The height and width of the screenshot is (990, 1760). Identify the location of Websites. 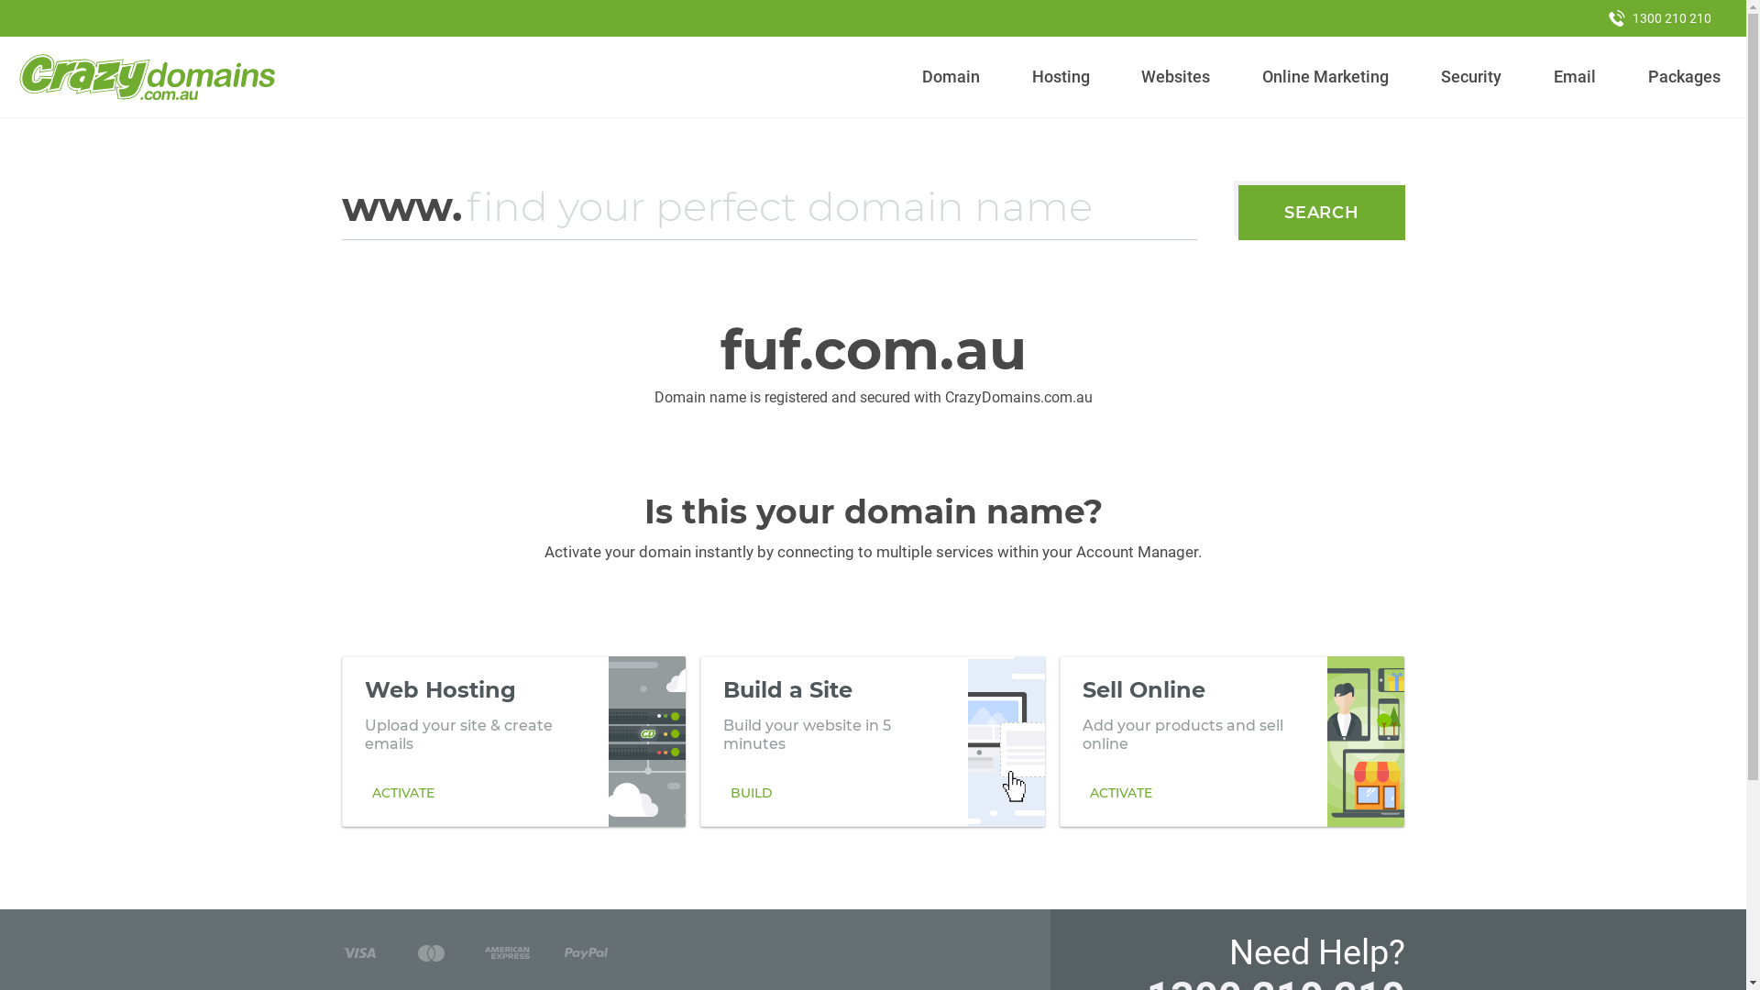
(1176, 77).